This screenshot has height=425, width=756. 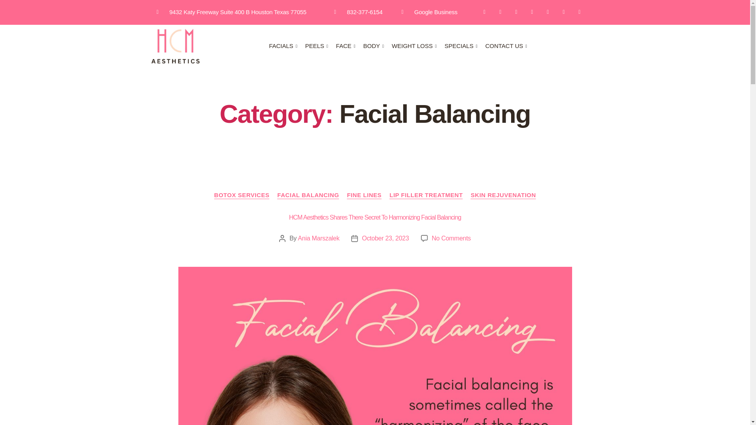 I want to click on Google Business, so click(x=429, y=13).